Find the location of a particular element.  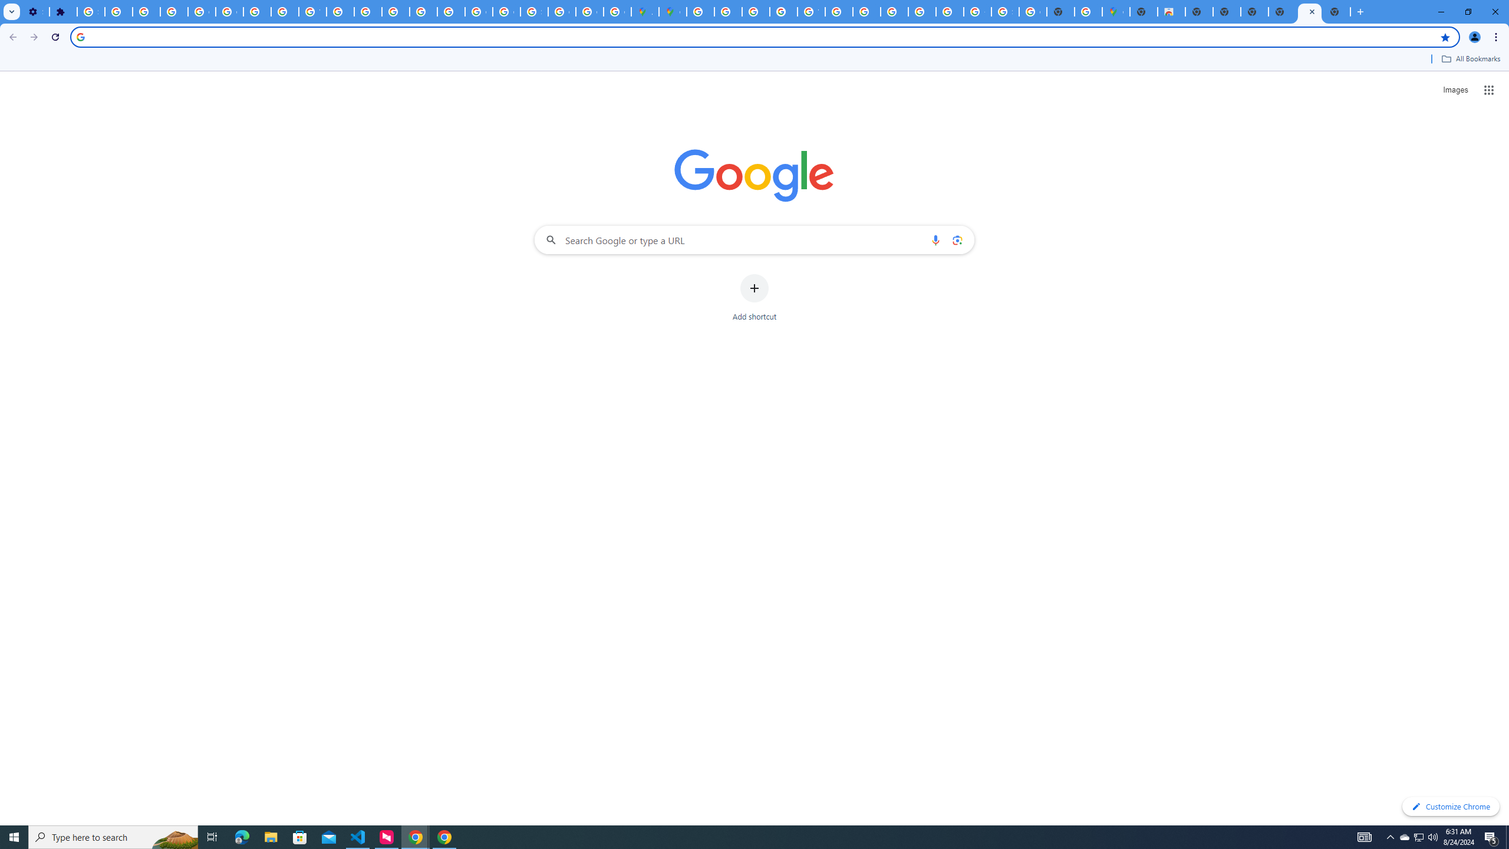

Google Maps is located at coordinates (673, 12).